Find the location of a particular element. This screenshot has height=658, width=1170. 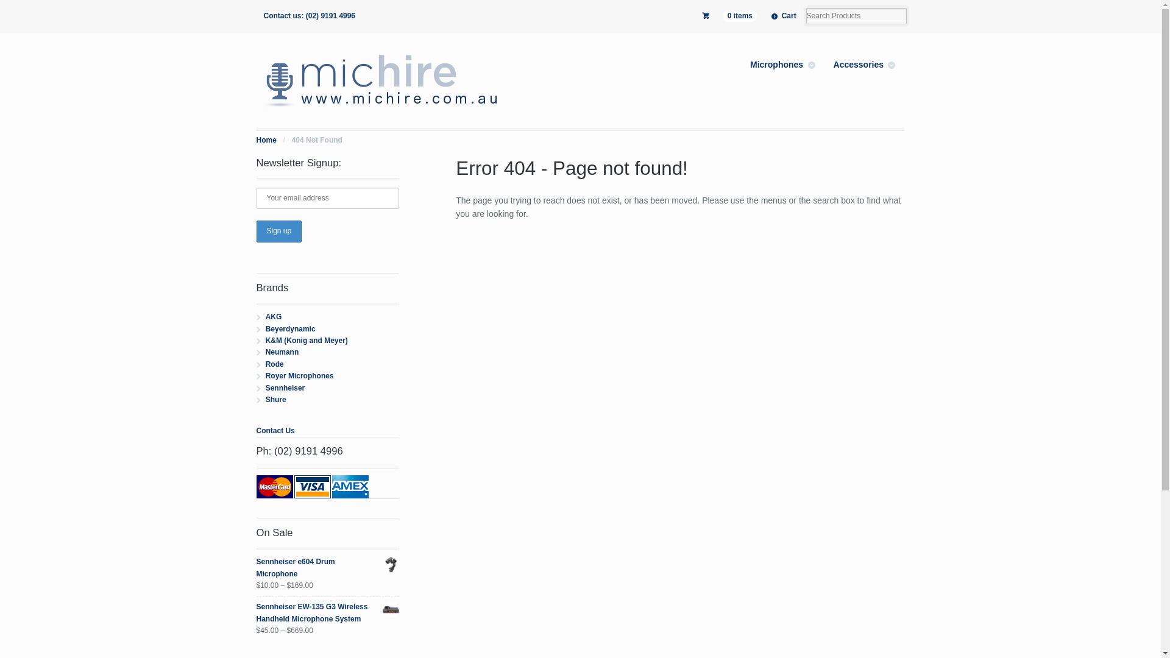

Sennheiser e604 Drum Microphone is located at coordinates (328, 568).